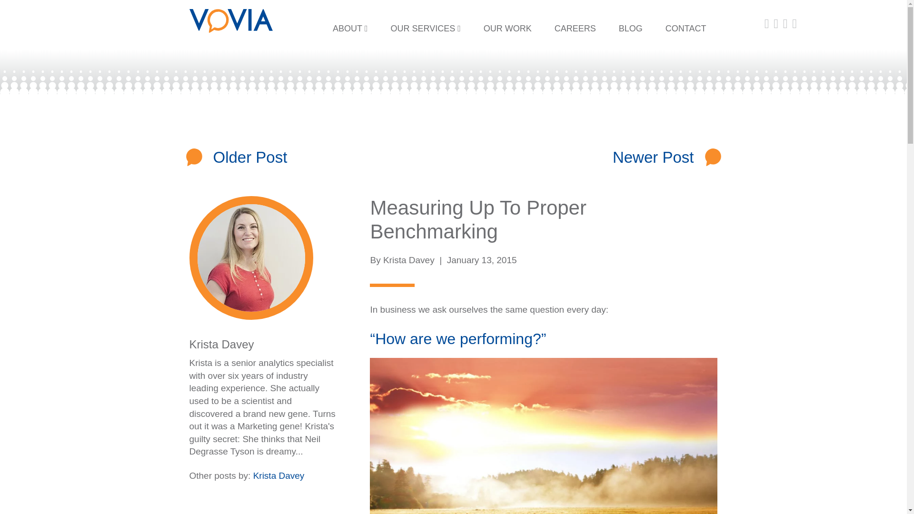  Describe the element at coordinates (408, 260) in the screenshot. I see `Posts by Krista Davey` at that location.